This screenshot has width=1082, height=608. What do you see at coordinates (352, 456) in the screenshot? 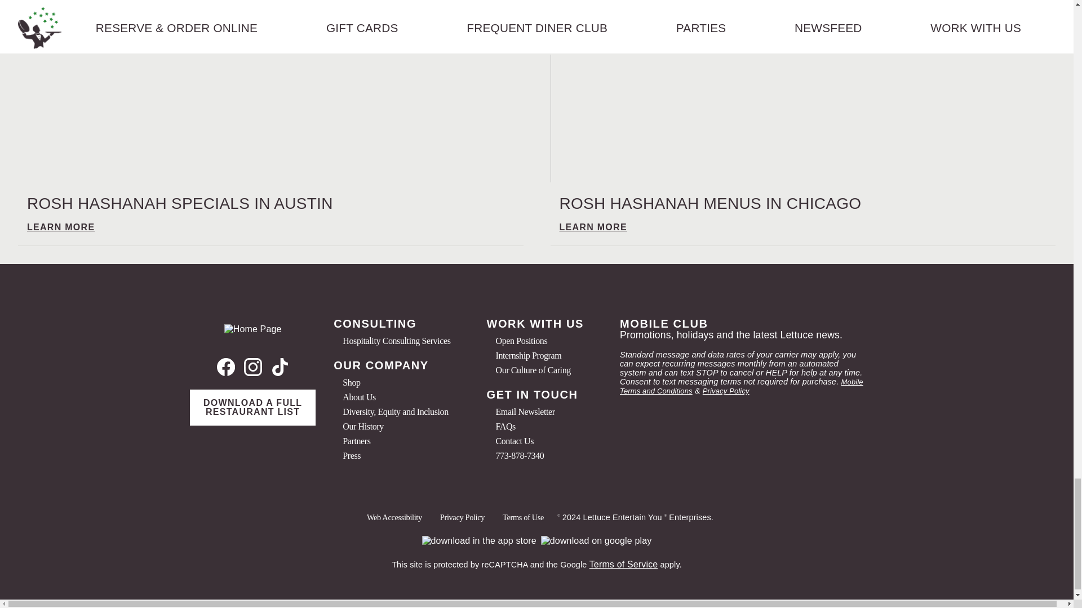
I see `Press` at bounding box center [352, 456].